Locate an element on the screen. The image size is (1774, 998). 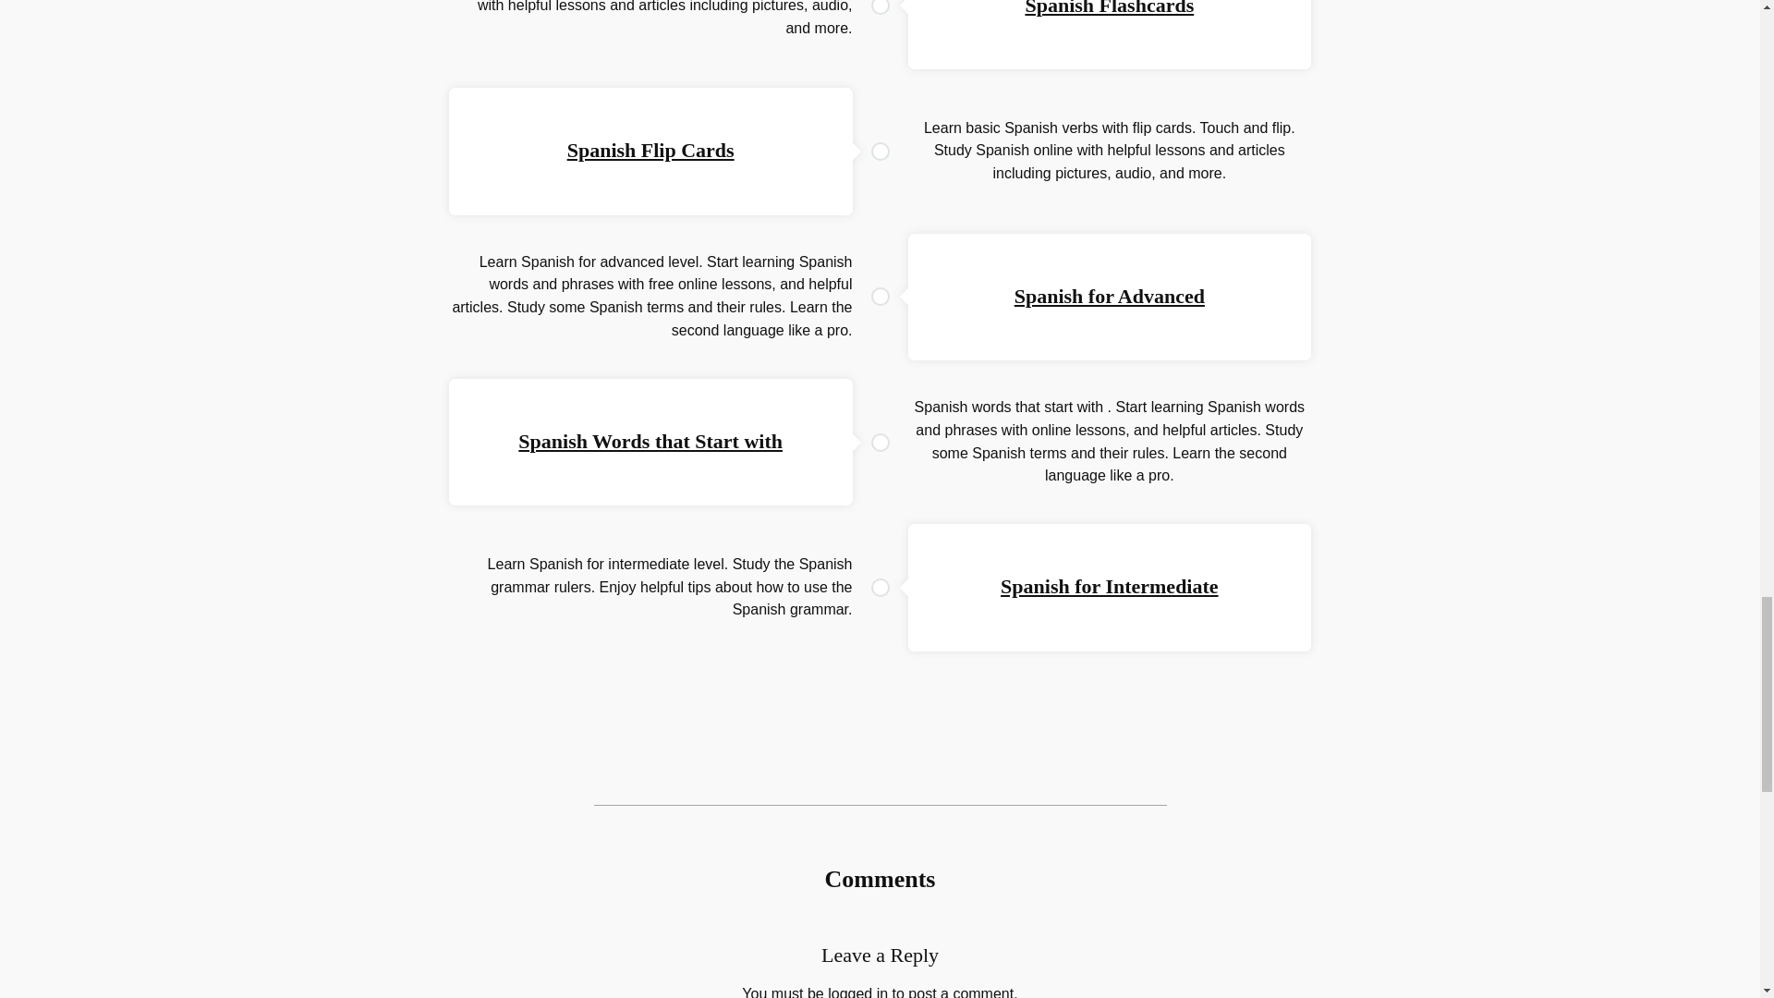
Spanish Words that Start with is located at coordinates (650, 442).